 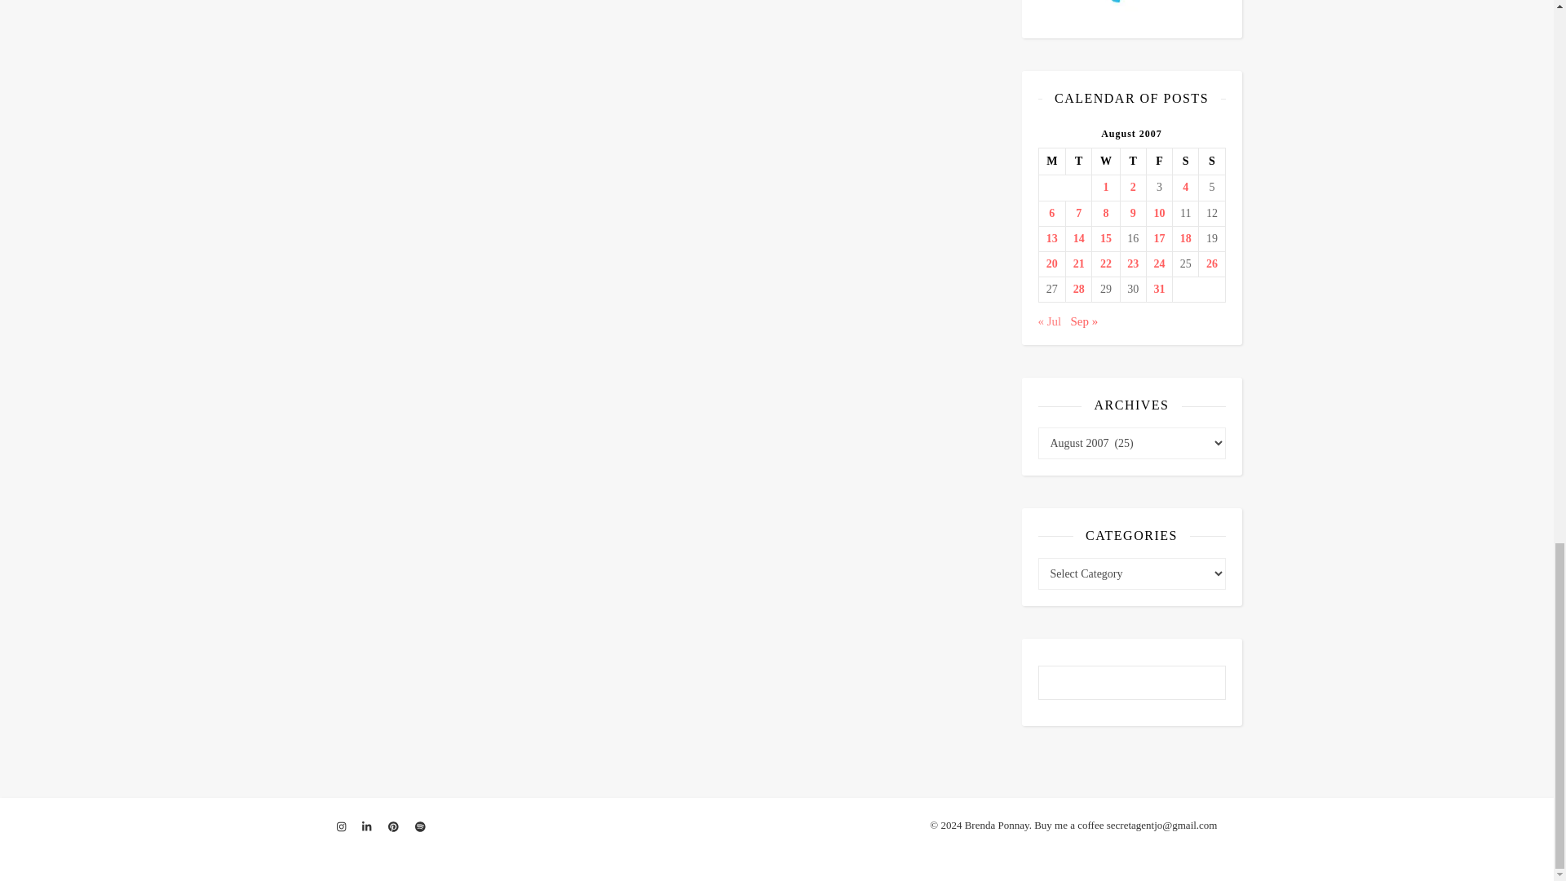 I want to click on 10, so click(x=1160, y=214).